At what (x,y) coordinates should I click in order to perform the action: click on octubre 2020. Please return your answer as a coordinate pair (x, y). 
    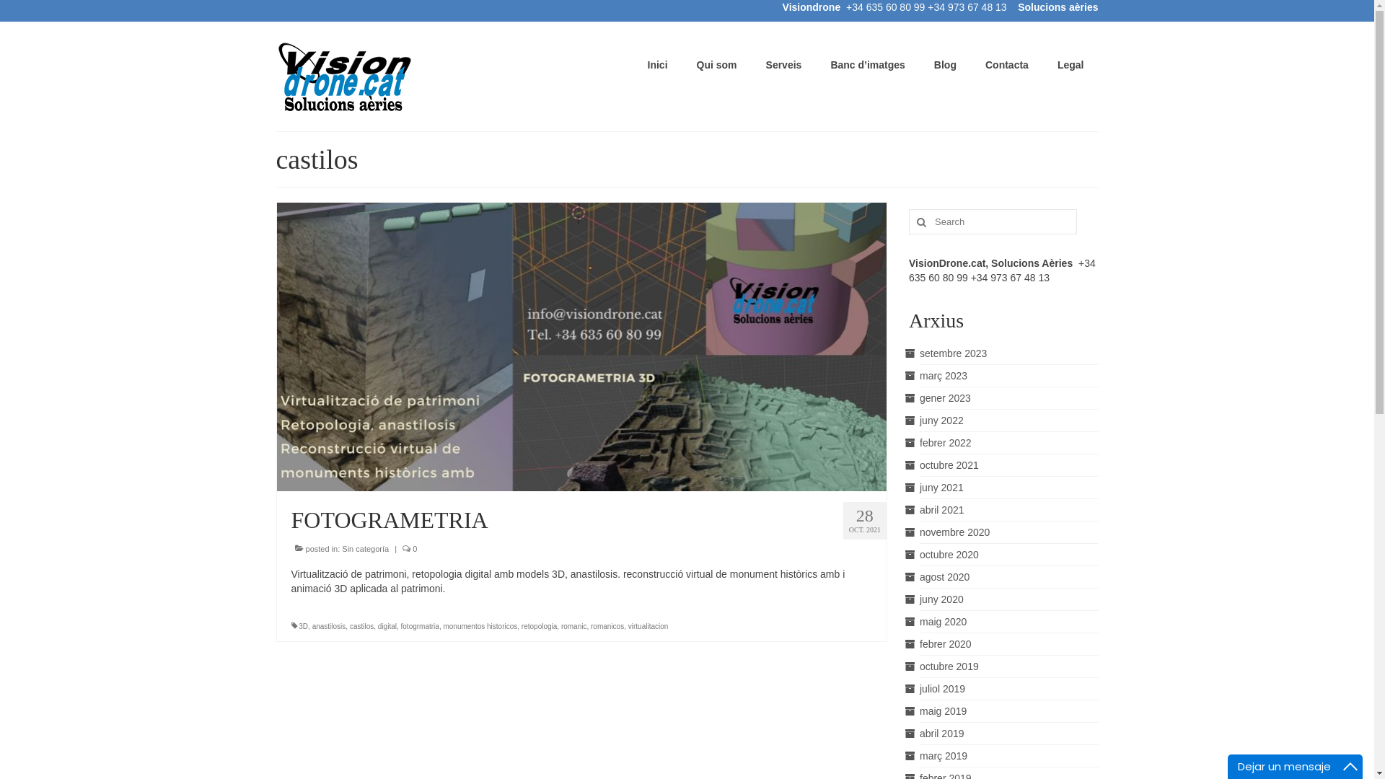
    Looking at the image, I should click on (949, 555).